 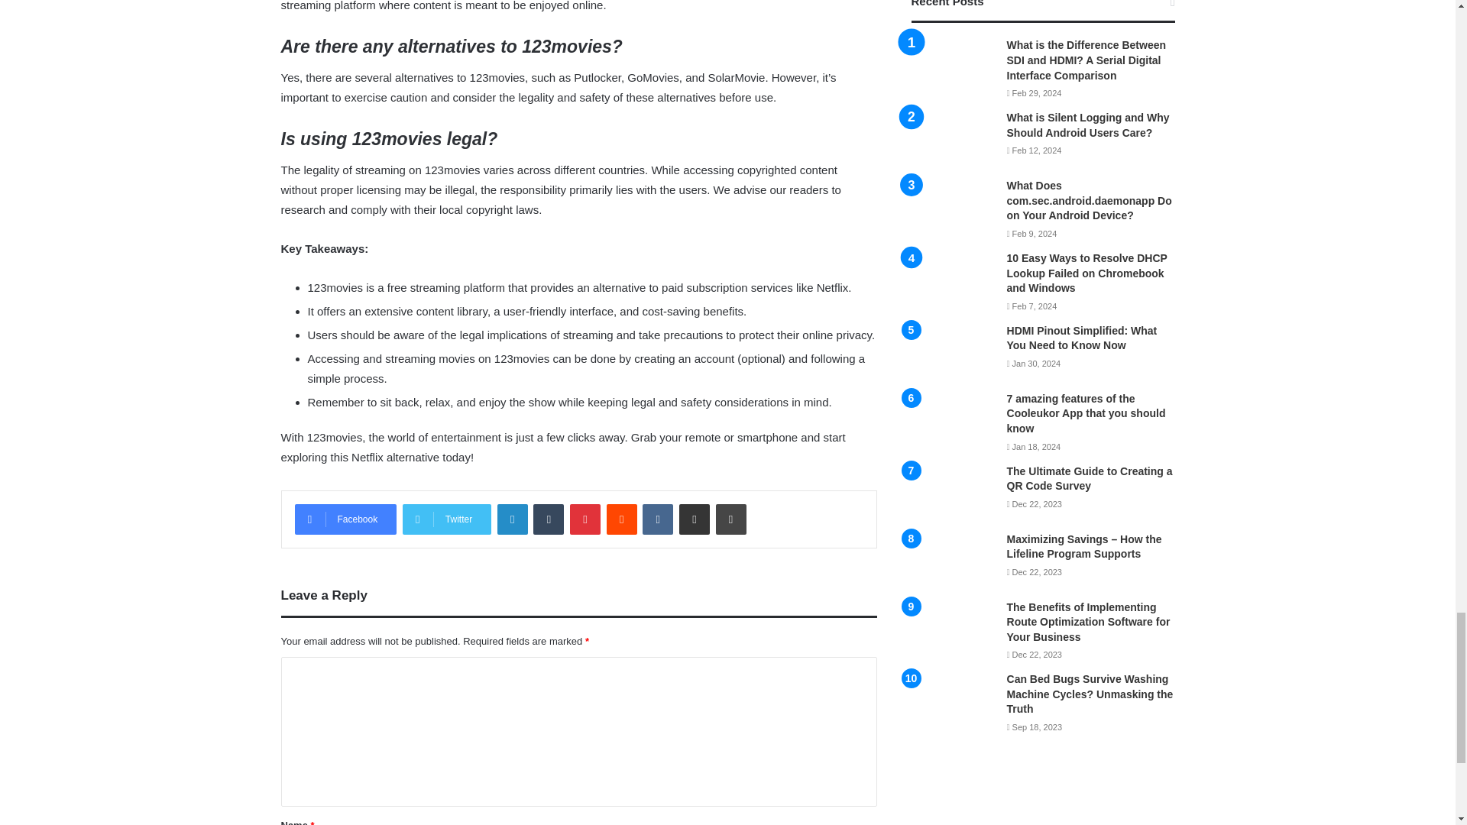 I want to click on Reddit, so click(x=622, y=519).